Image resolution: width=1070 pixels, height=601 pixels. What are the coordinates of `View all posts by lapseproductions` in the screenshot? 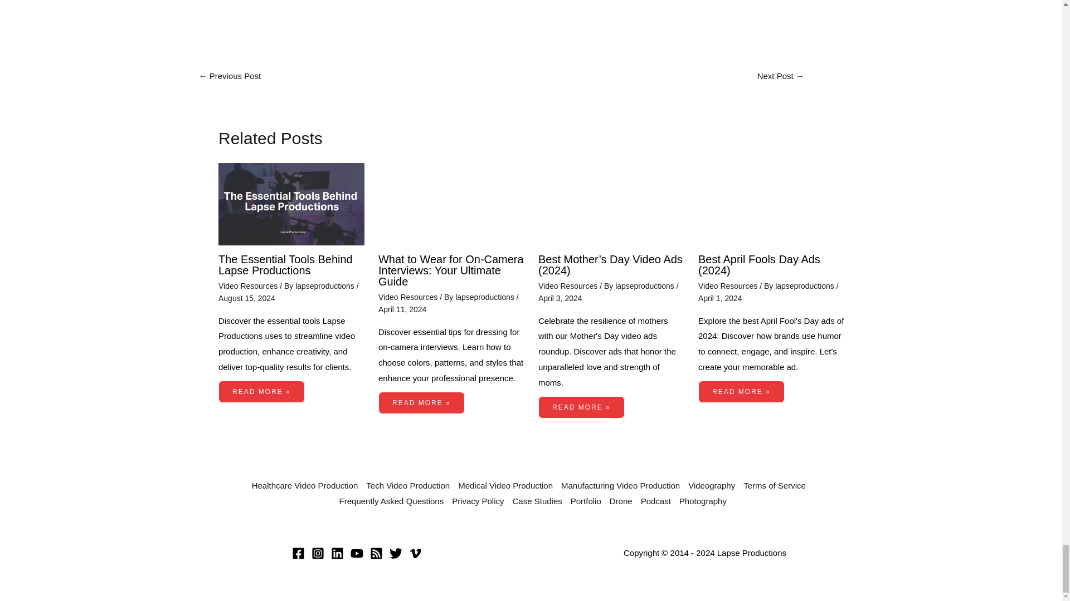 It's located at (325, 286).